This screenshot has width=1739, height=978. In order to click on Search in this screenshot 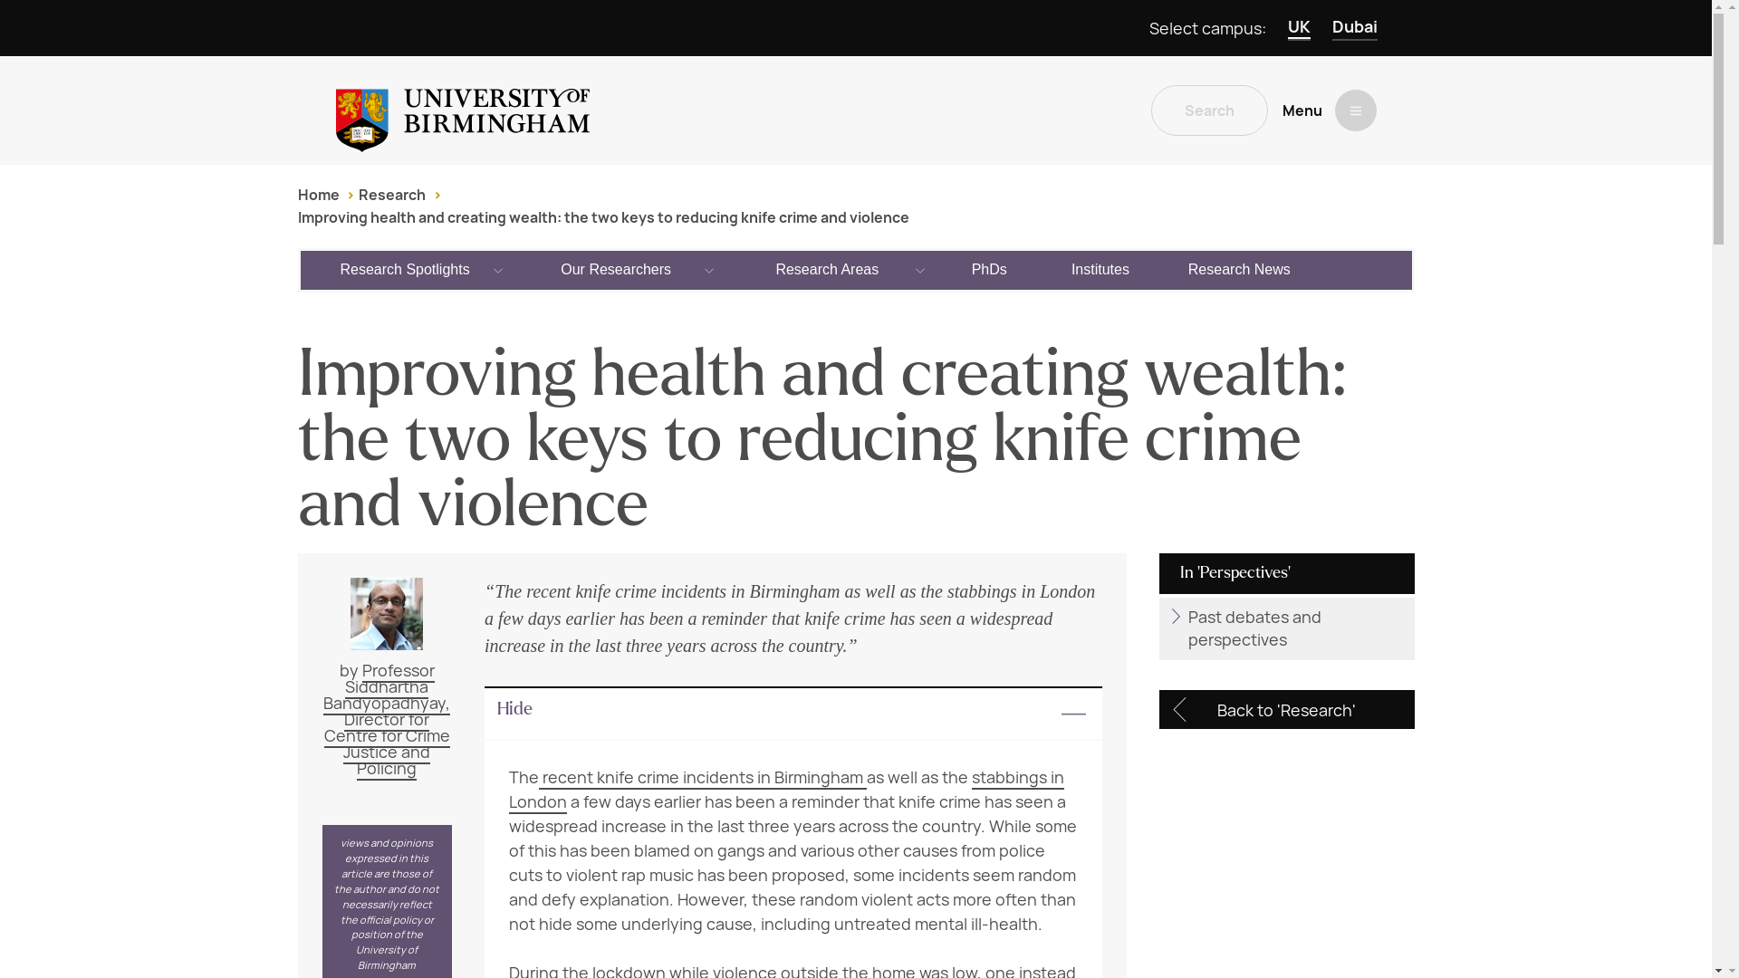, I will do `click(1209, 110)`.